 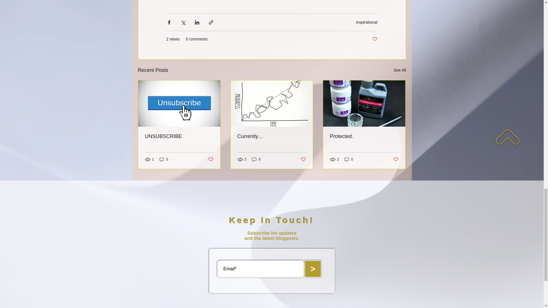 I want to click on Post not marked as liked, so click(x=303, y=159).